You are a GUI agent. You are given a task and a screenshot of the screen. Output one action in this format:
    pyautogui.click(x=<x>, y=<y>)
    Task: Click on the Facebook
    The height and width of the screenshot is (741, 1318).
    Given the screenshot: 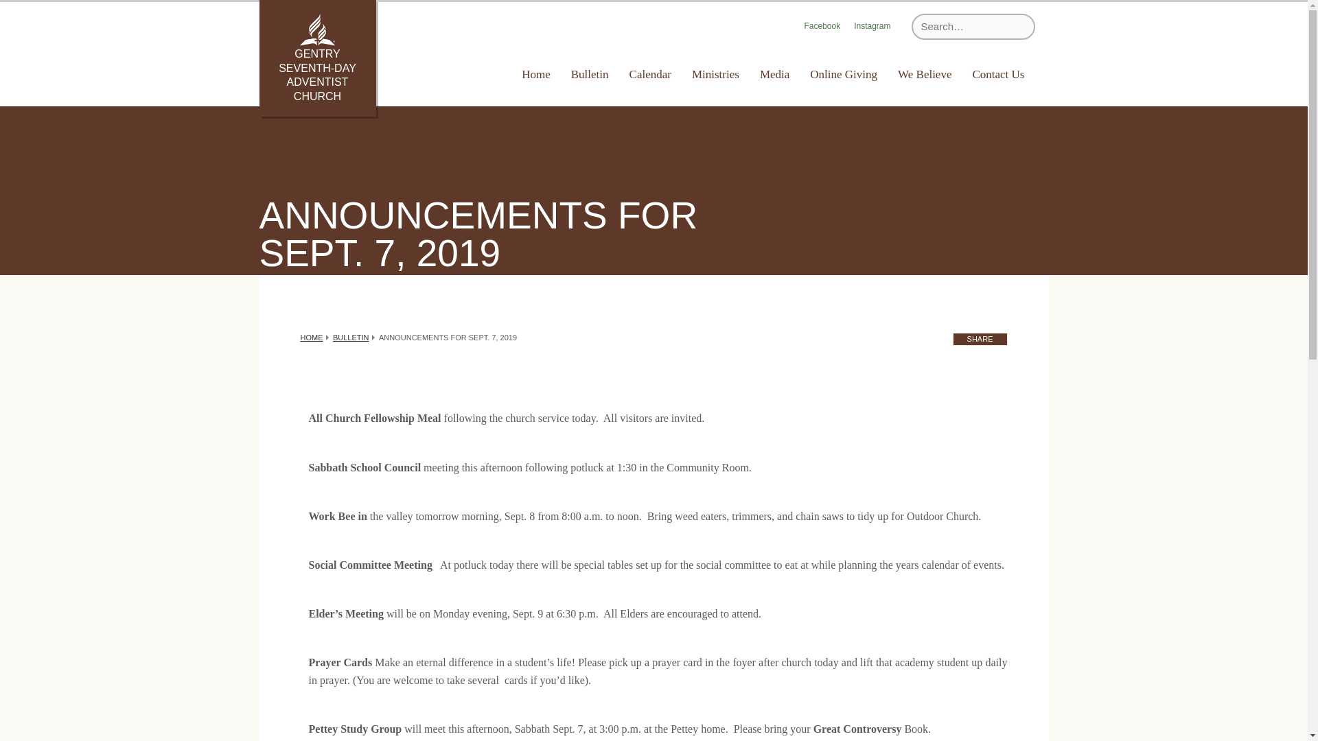 What is the action you would take?
    pyautogui.click(x=822, y=27)
    